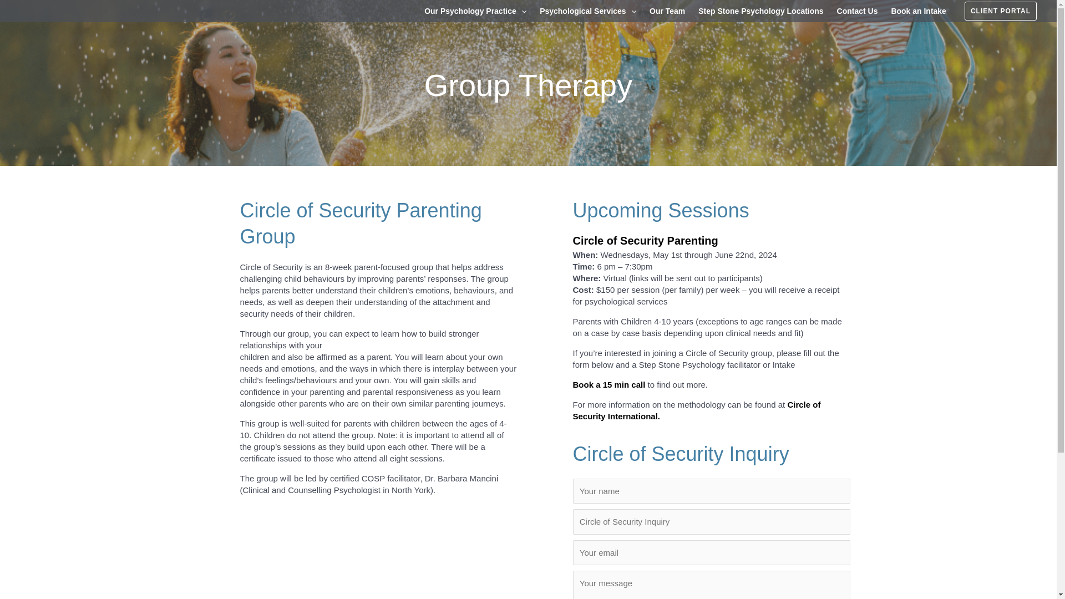 The width and height of the screenshot is (1065, 599). I want to click on Book an Intake, so click(917, 11).